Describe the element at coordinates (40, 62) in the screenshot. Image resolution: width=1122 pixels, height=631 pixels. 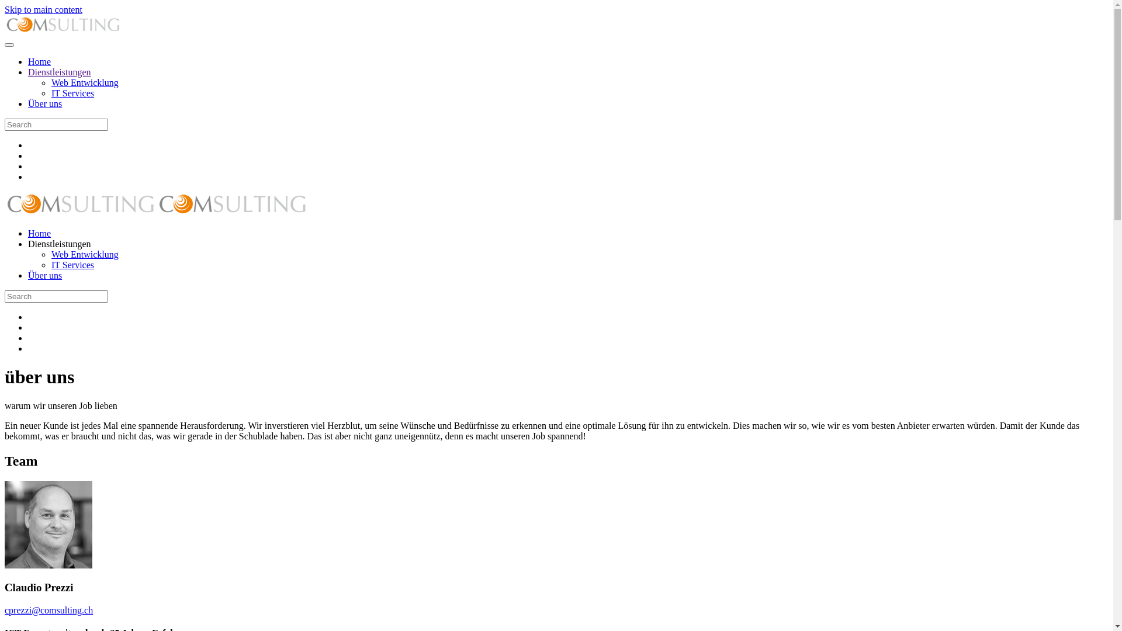
I see `Home` at that location.